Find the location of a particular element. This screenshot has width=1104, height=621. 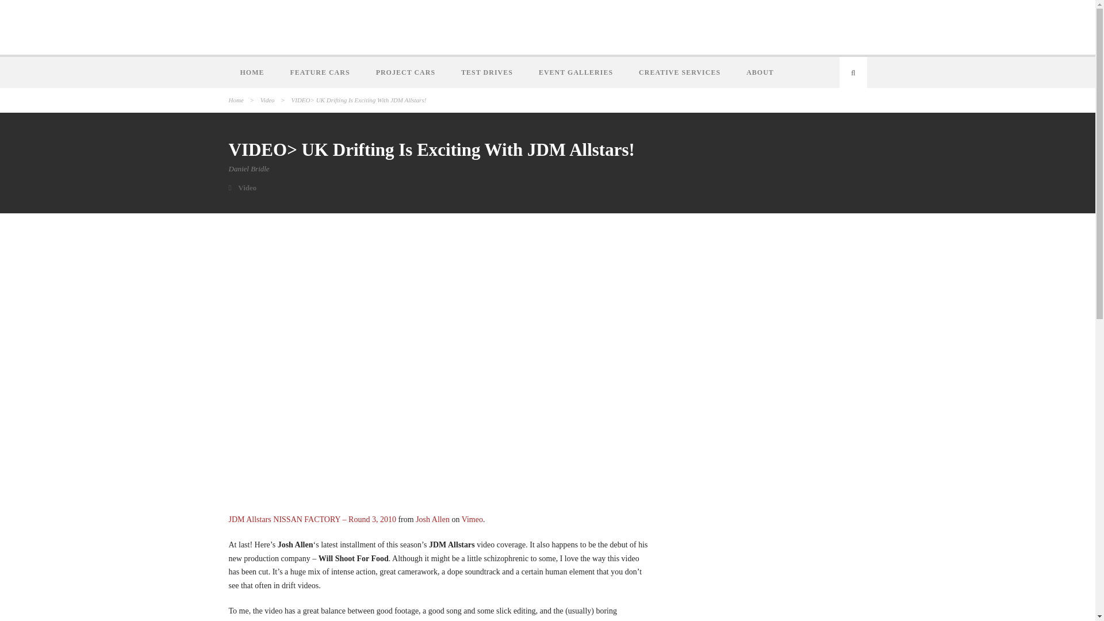

Josh Allen is located at coordinates (432, 520).